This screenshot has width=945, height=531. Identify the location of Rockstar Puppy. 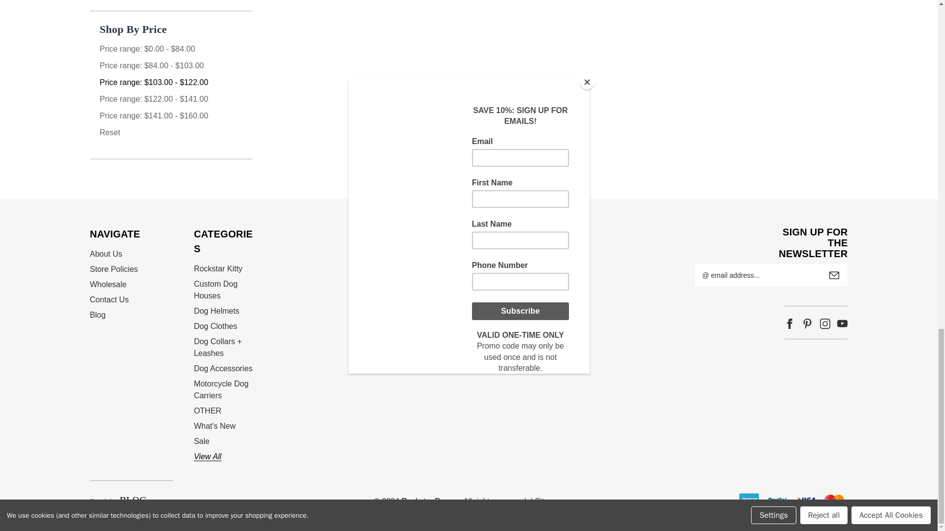
(469, 235).